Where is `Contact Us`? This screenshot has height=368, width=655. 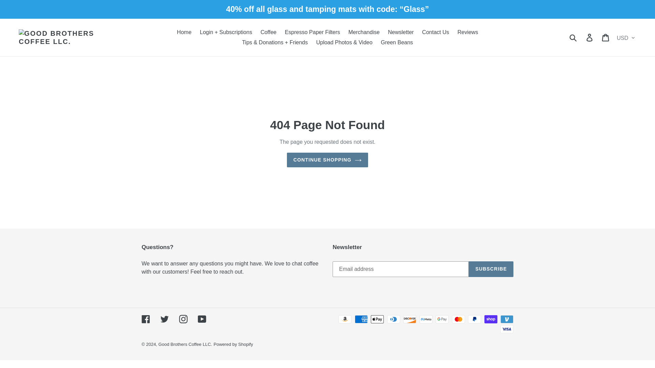 Contact Us is located at coordinates (435, 32).